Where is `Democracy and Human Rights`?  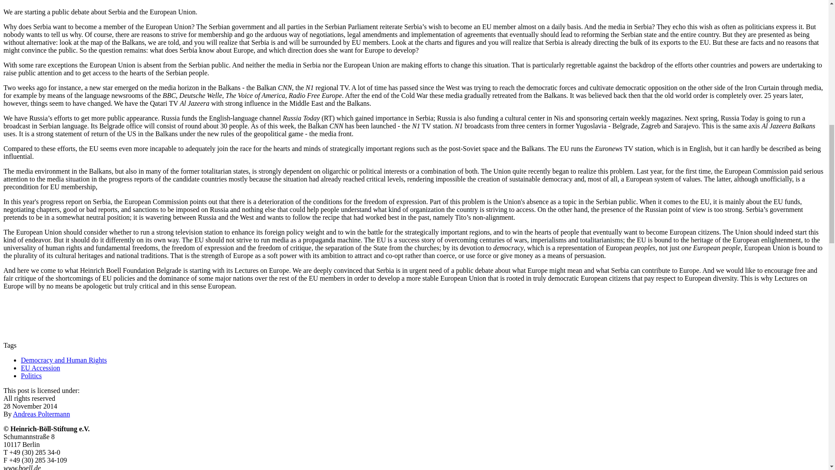
Democracy and Human Rights is located at coordinates (63, 359).